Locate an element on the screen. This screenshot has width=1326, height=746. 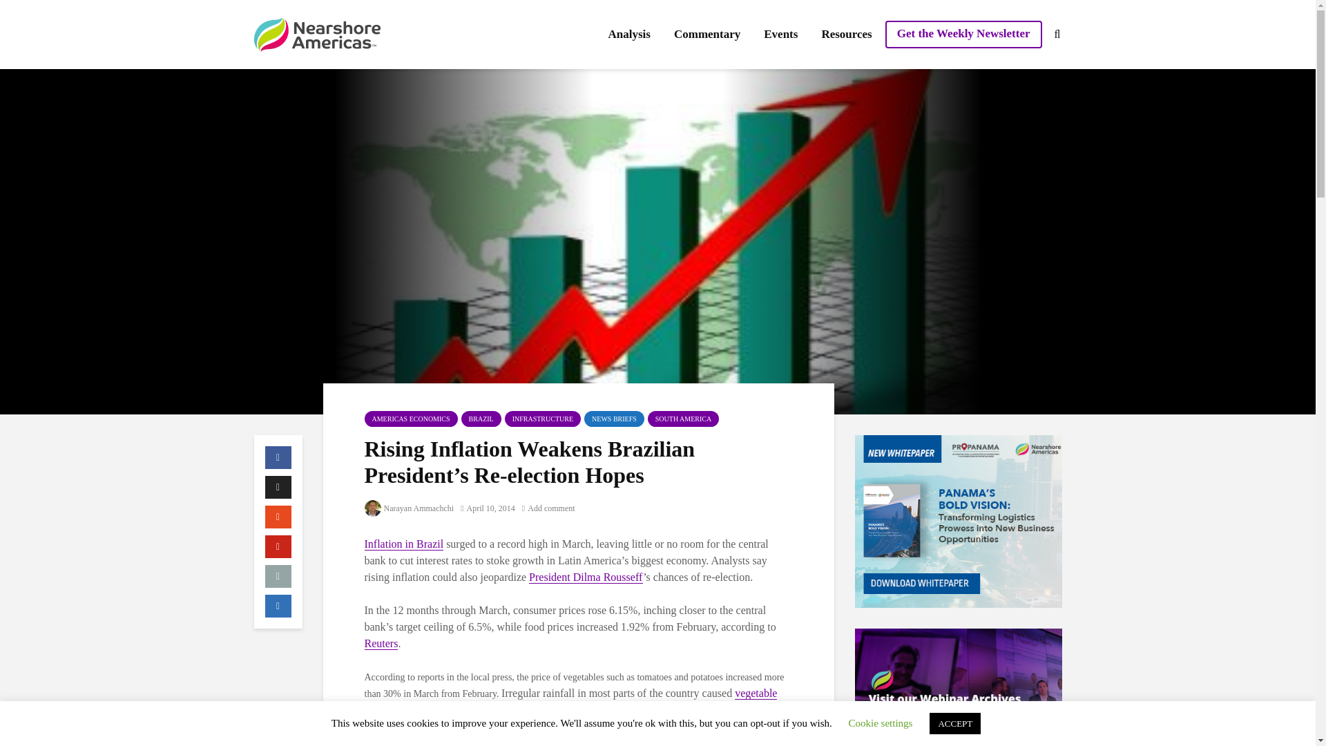
Commentary is located at coordinates (707, 35).